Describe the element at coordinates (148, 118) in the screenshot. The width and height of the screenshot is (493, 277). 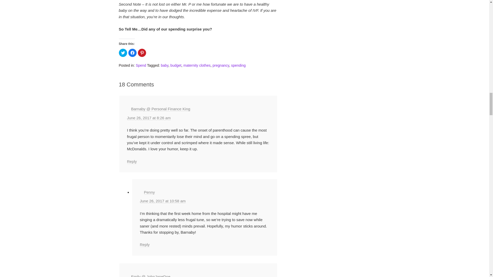
I see `June 26, 2017 at 8:26 am` at that location.